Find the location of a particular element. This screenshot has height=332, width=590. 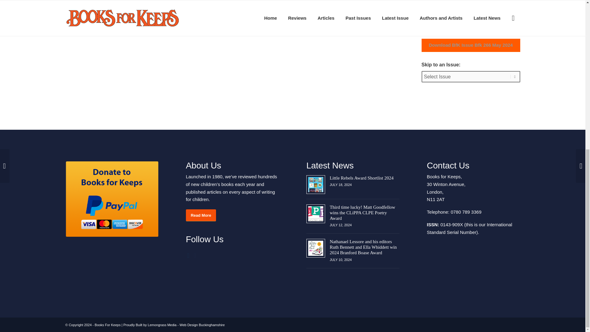

Link to: Little Rebels Award Shortlist 2024 is located at coordinates (361, 178).